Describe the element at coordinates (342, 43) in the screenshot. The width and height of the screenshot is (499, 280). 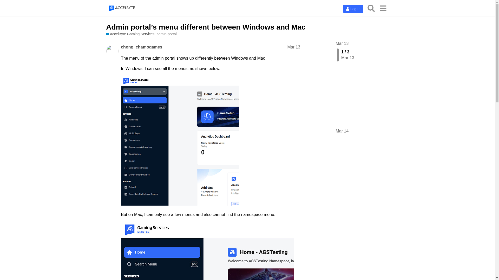
I see `Mar 13` at that location.